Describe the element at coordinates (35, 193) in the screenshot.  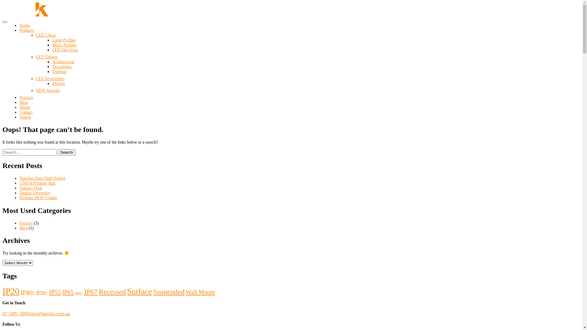
I see `Deakin University` at that location.